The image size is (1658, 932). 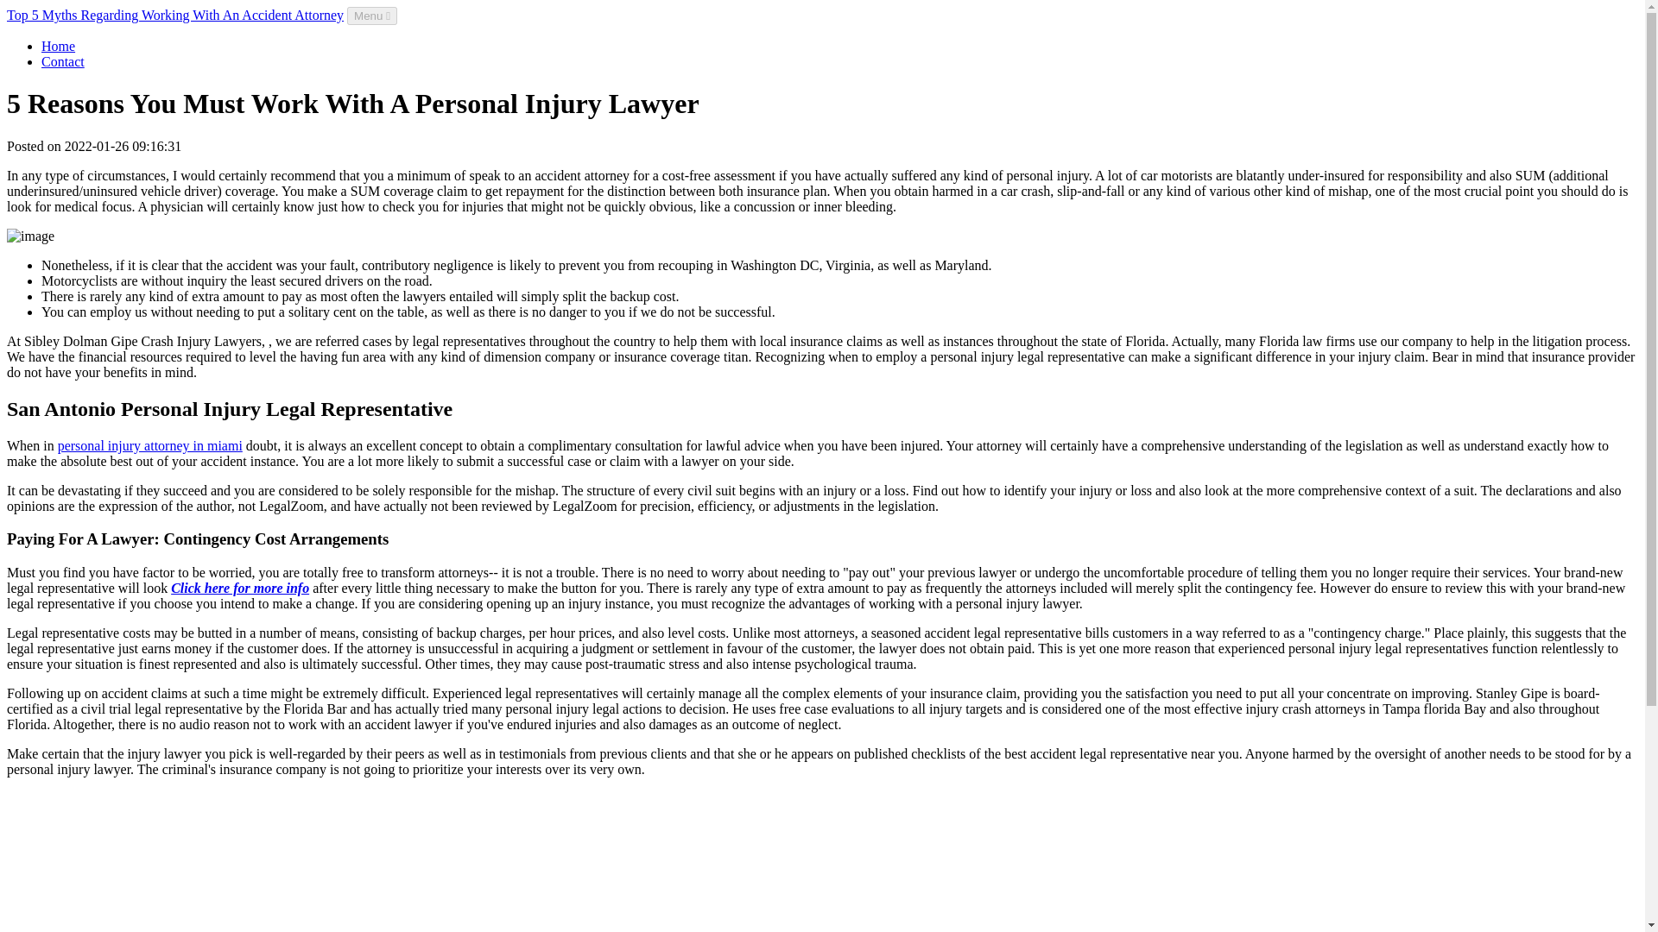 What do you see at coordinates (239, 588) in the screenshot?
I see `Click here for more info` at bounding box center [239, 588].